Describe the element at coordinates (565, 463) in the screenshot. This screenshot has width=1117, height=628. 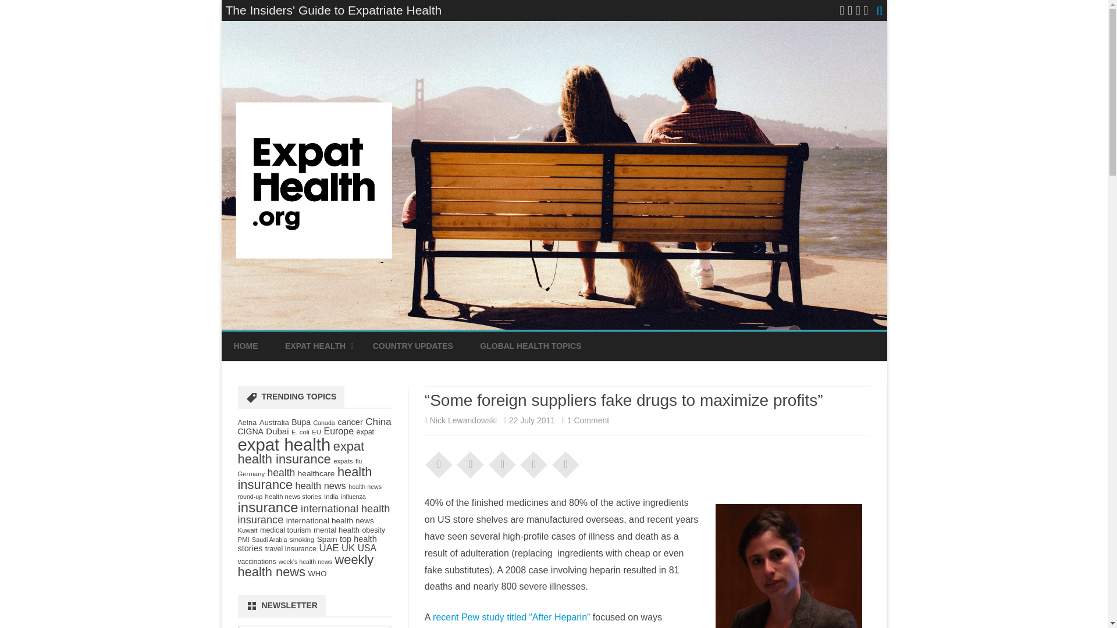
I see `Print` at that location.